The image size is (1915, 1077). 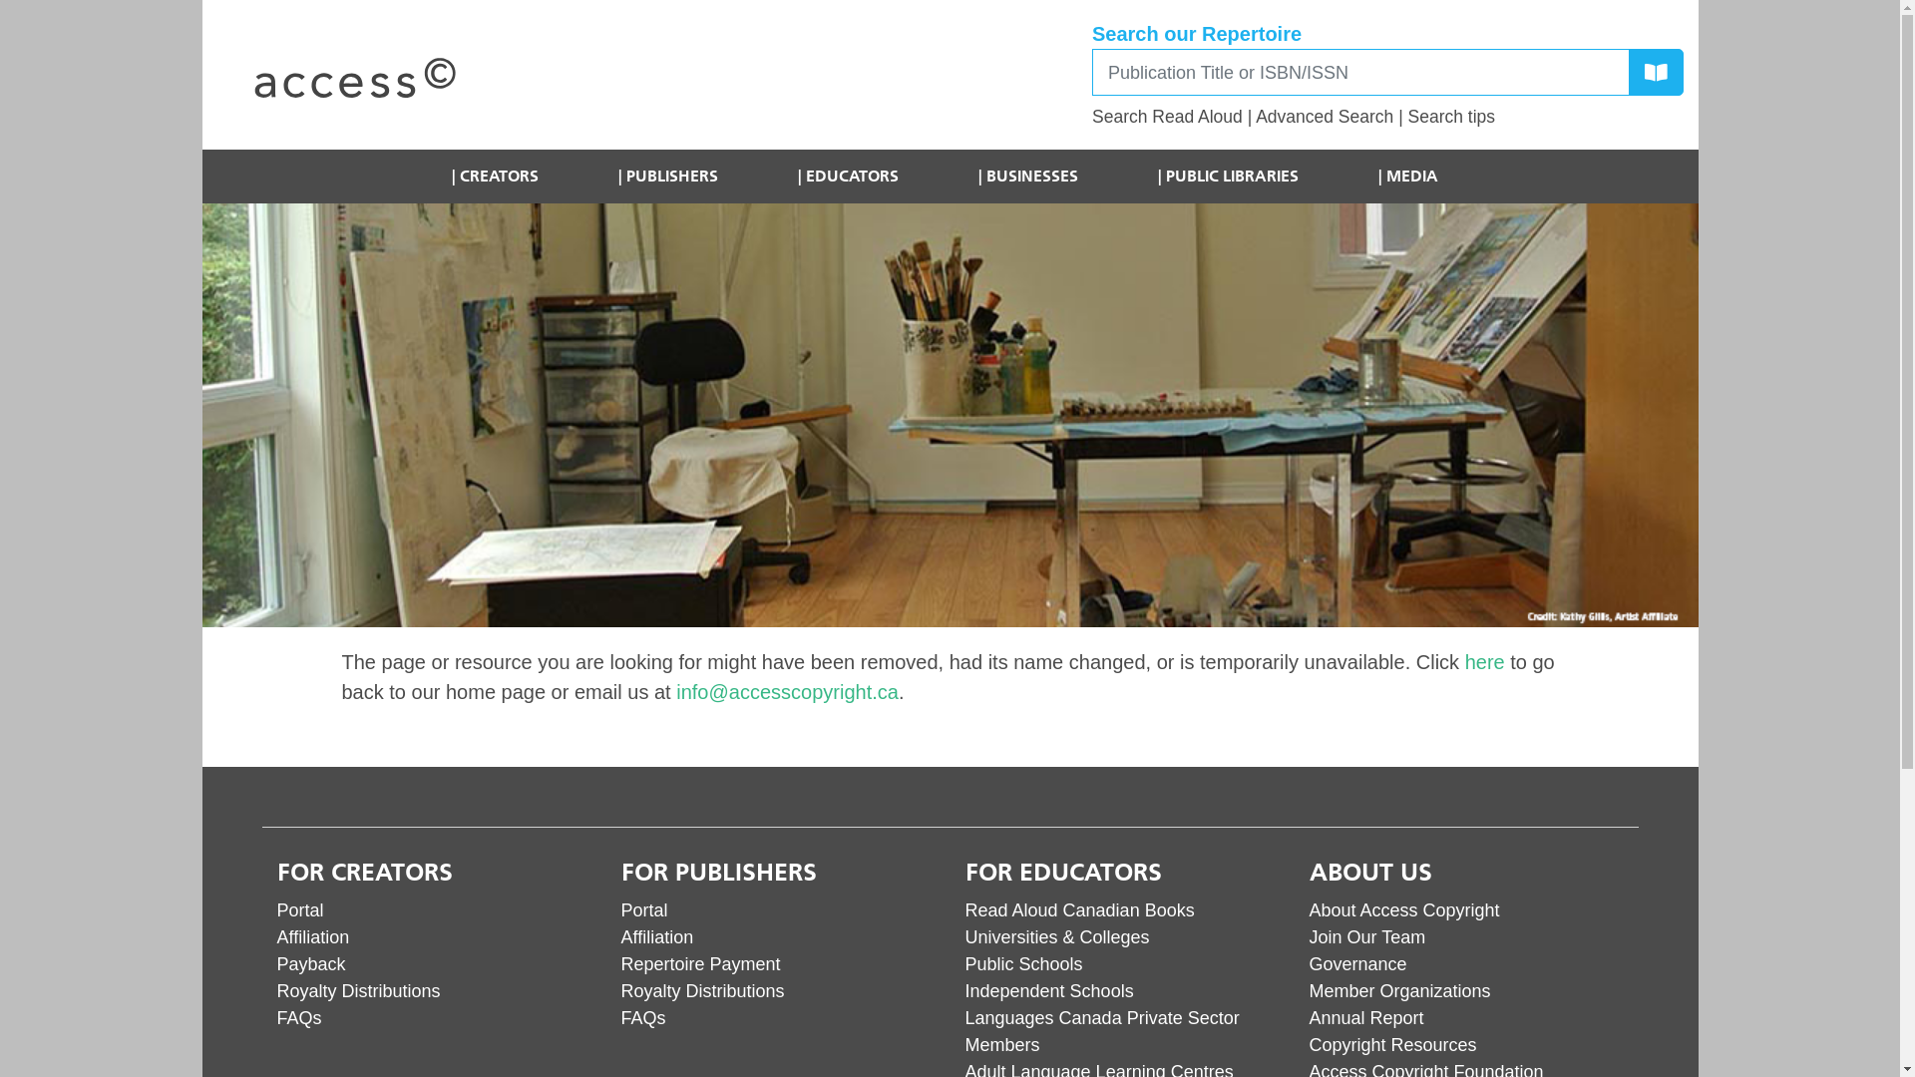 What do you see at coordinates (1080, 910) in the screenshot?
I see `Read Aloud Canadian Books` at bounding box center [1080, 910].